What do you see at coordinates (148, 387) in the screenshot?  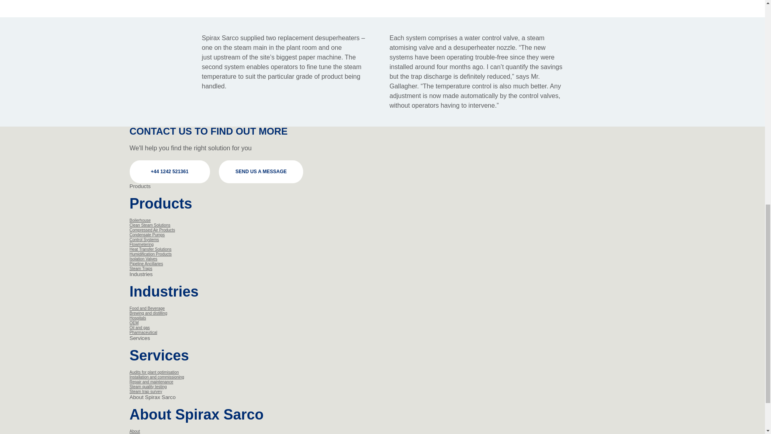 I see `Steam quality testing` at bounding box center [148, 387].